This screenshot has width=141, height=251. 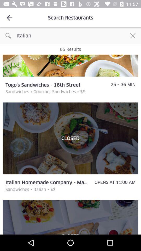 What do you see at coordinates (9, 18) in the screenshot?
I see `turn on the icon to the left of search restaurants` at bounding box center [9, 18].